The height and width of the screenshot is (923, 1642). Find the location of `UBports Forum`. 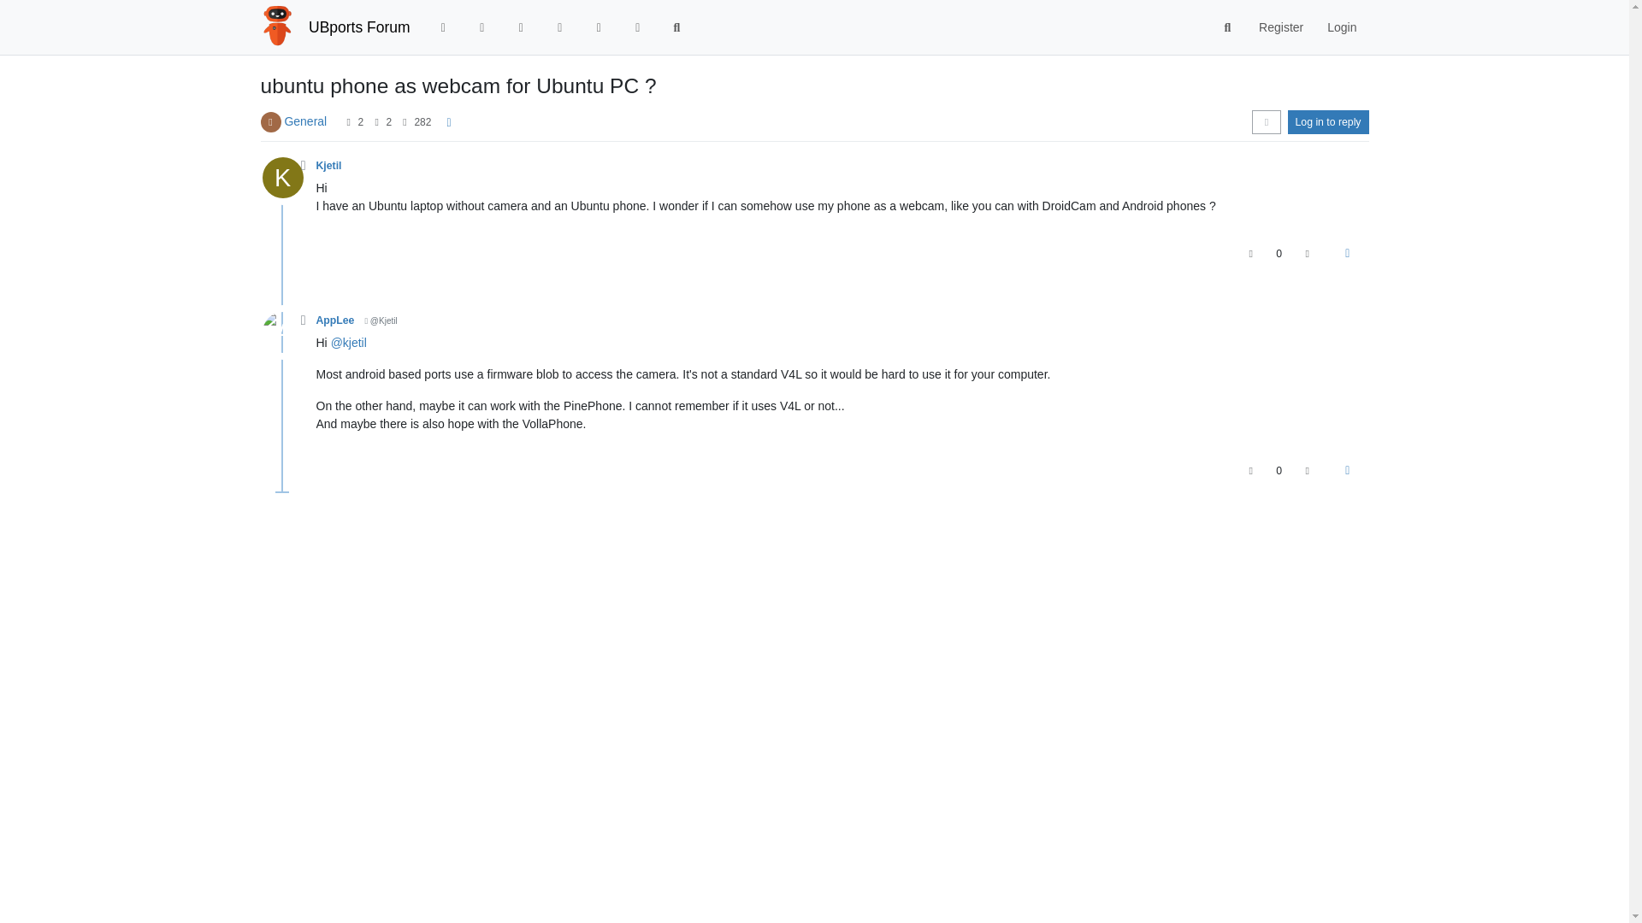

UBports Forum is located at coordinates (359, 27).